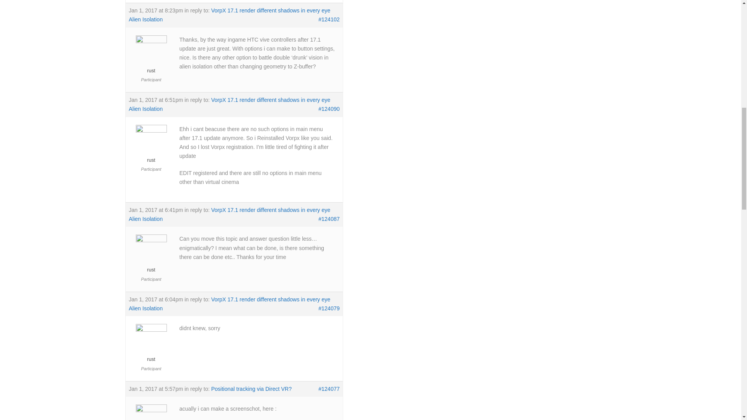  What do you see at coordinates (151, 57) in the screenshot?
I see `rust` at bounding box center [151, 57].